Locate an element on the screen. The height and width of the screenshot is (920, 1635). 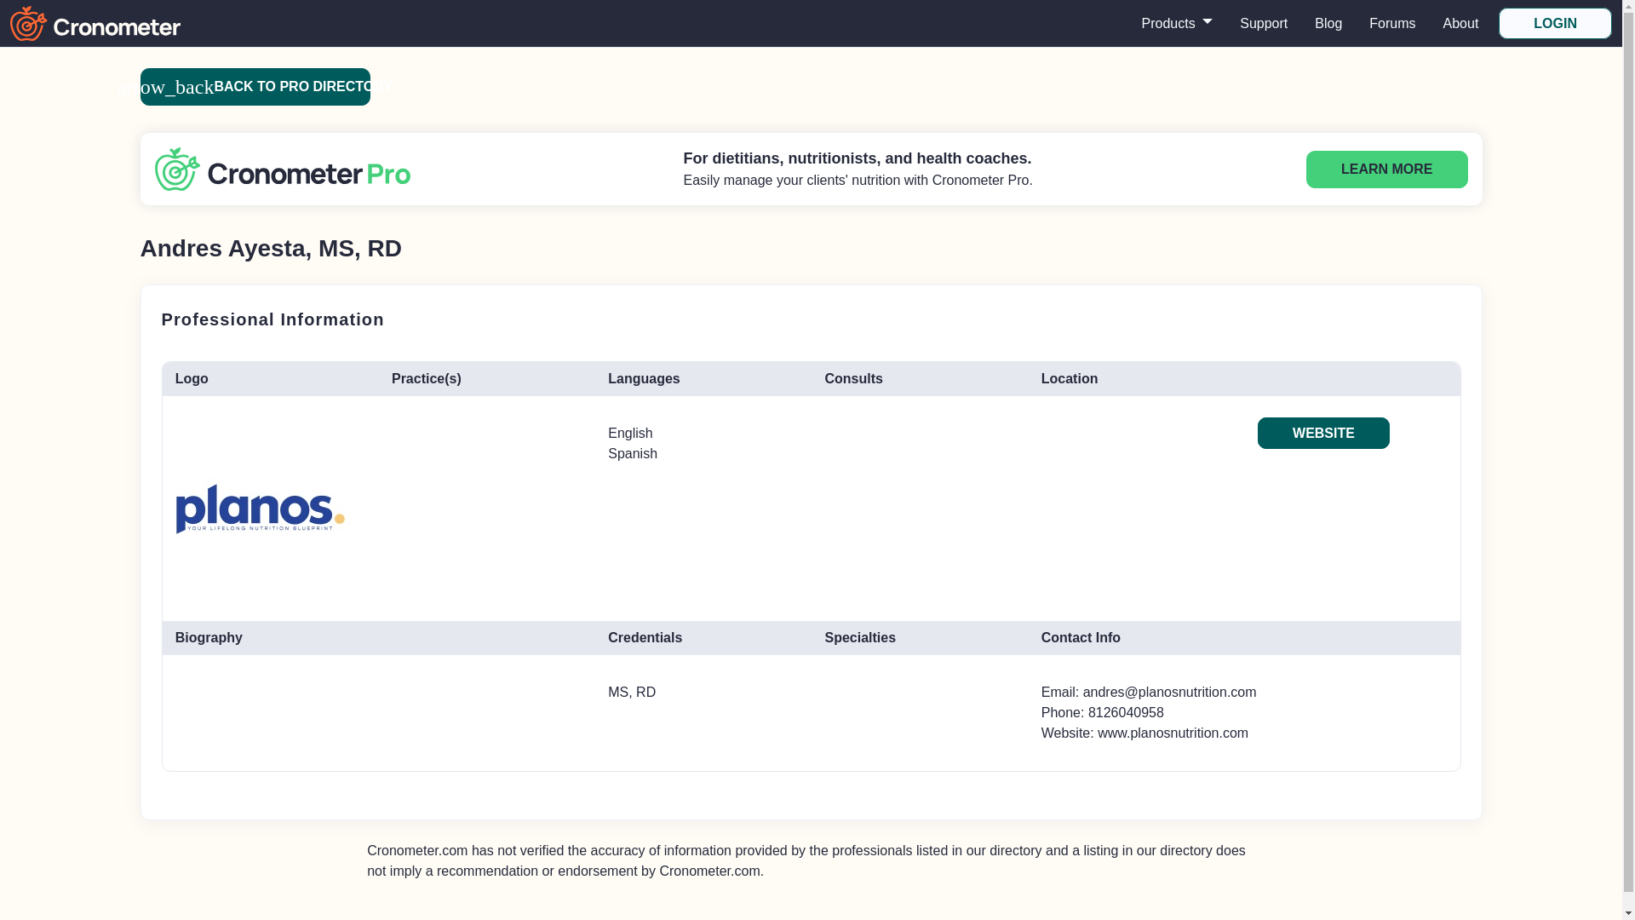
Blog is located at coordinates (1328, 23).